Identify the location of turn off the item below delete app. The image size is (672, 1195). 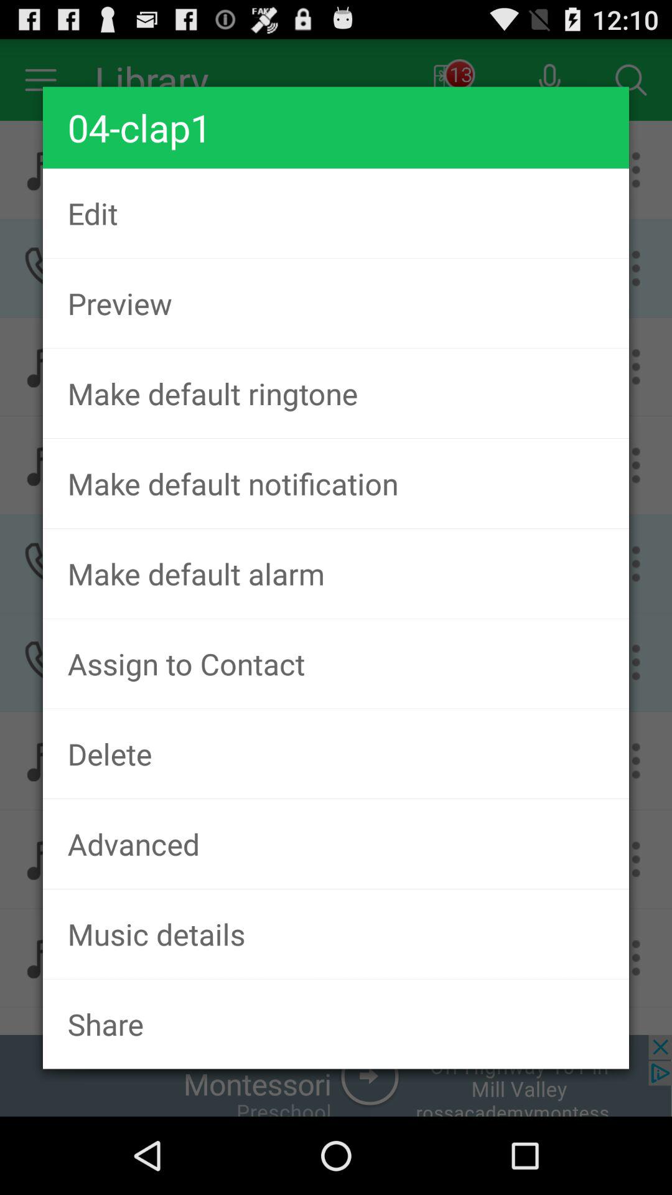
(336, 843).